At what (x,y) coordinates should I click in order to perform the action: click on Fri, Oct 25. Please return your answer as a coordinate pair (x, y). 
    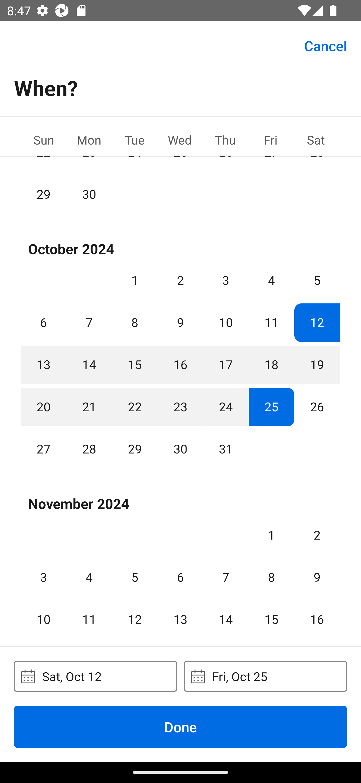
    Looking at the image, I should click on (265, 676).